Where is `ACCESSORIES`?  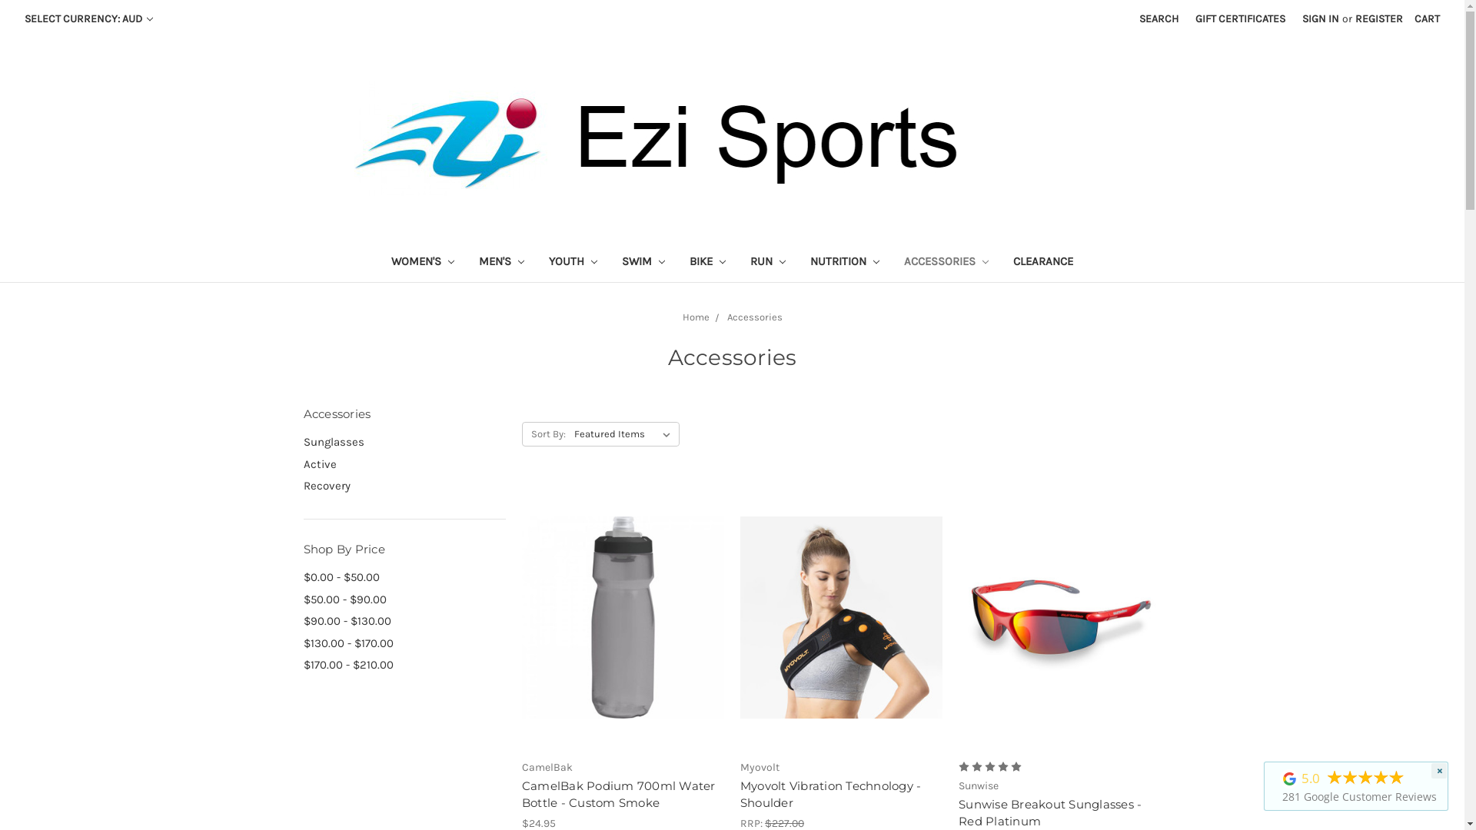 ACCESSORIES is located at coordinates (946, 263).